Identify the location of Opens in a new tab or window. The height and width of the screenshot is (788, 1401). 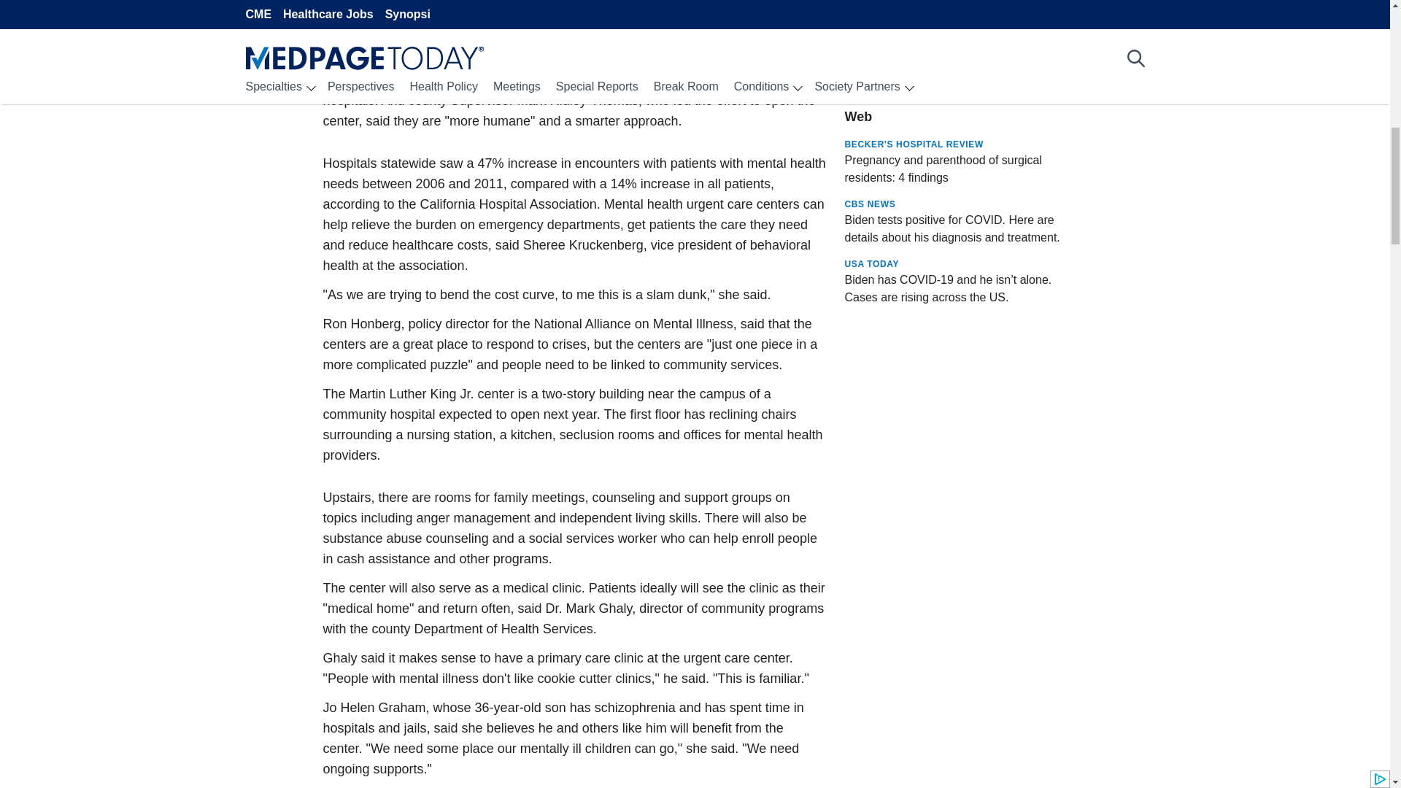
(956, 120).